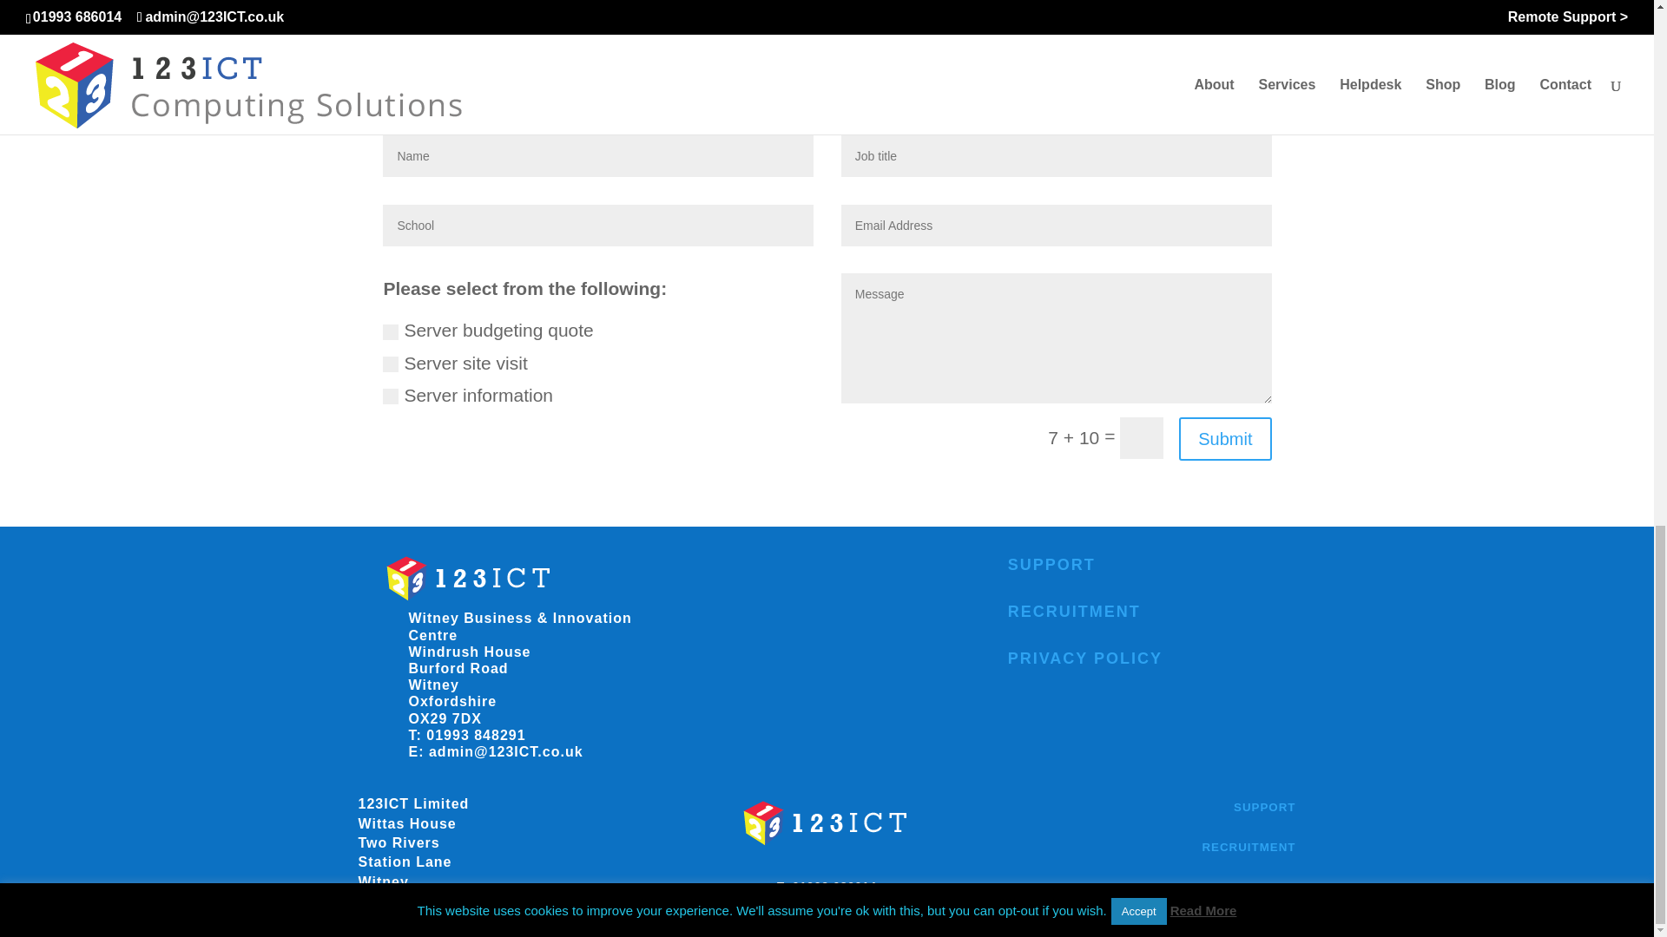 The width and height of the screenshot is (1667, 937). I want to click on PRIVACY POLICY, so click(1241, 887).